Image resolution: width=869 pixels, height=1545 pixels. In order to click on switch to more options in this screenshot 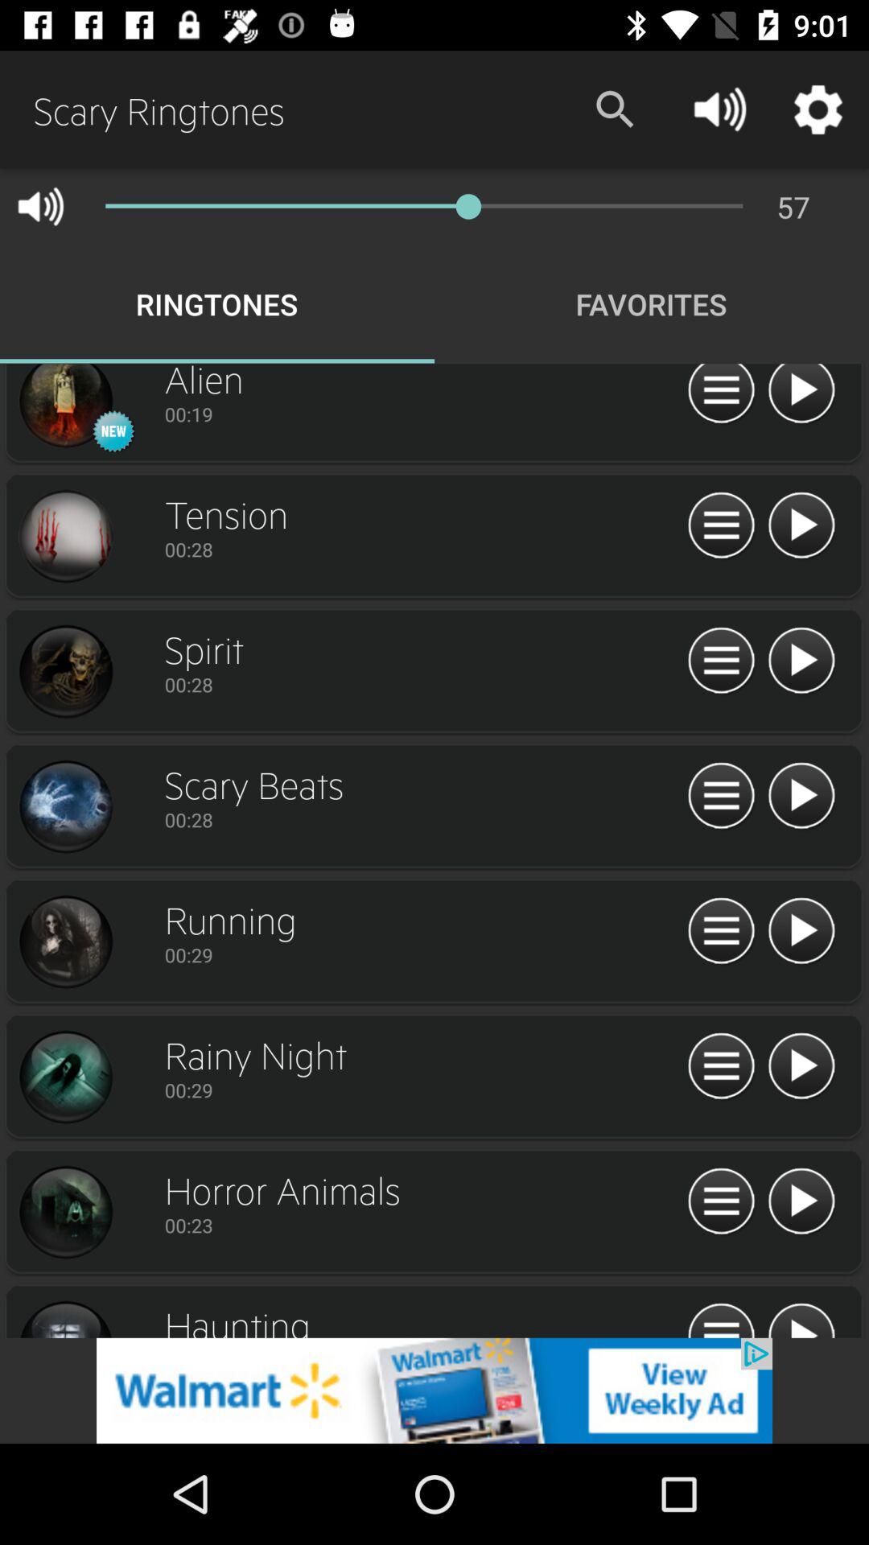, I will do `click(721, 396)`.